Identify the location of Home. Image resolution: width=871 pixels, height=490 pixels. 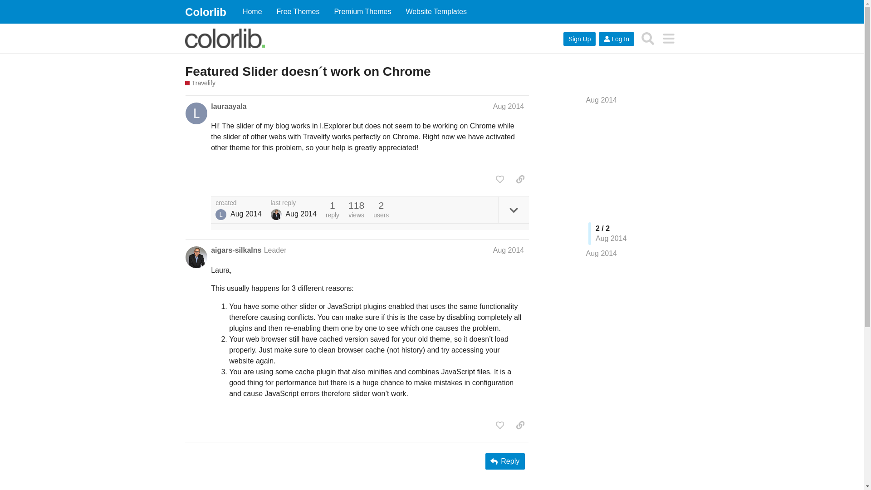
(252, 12).